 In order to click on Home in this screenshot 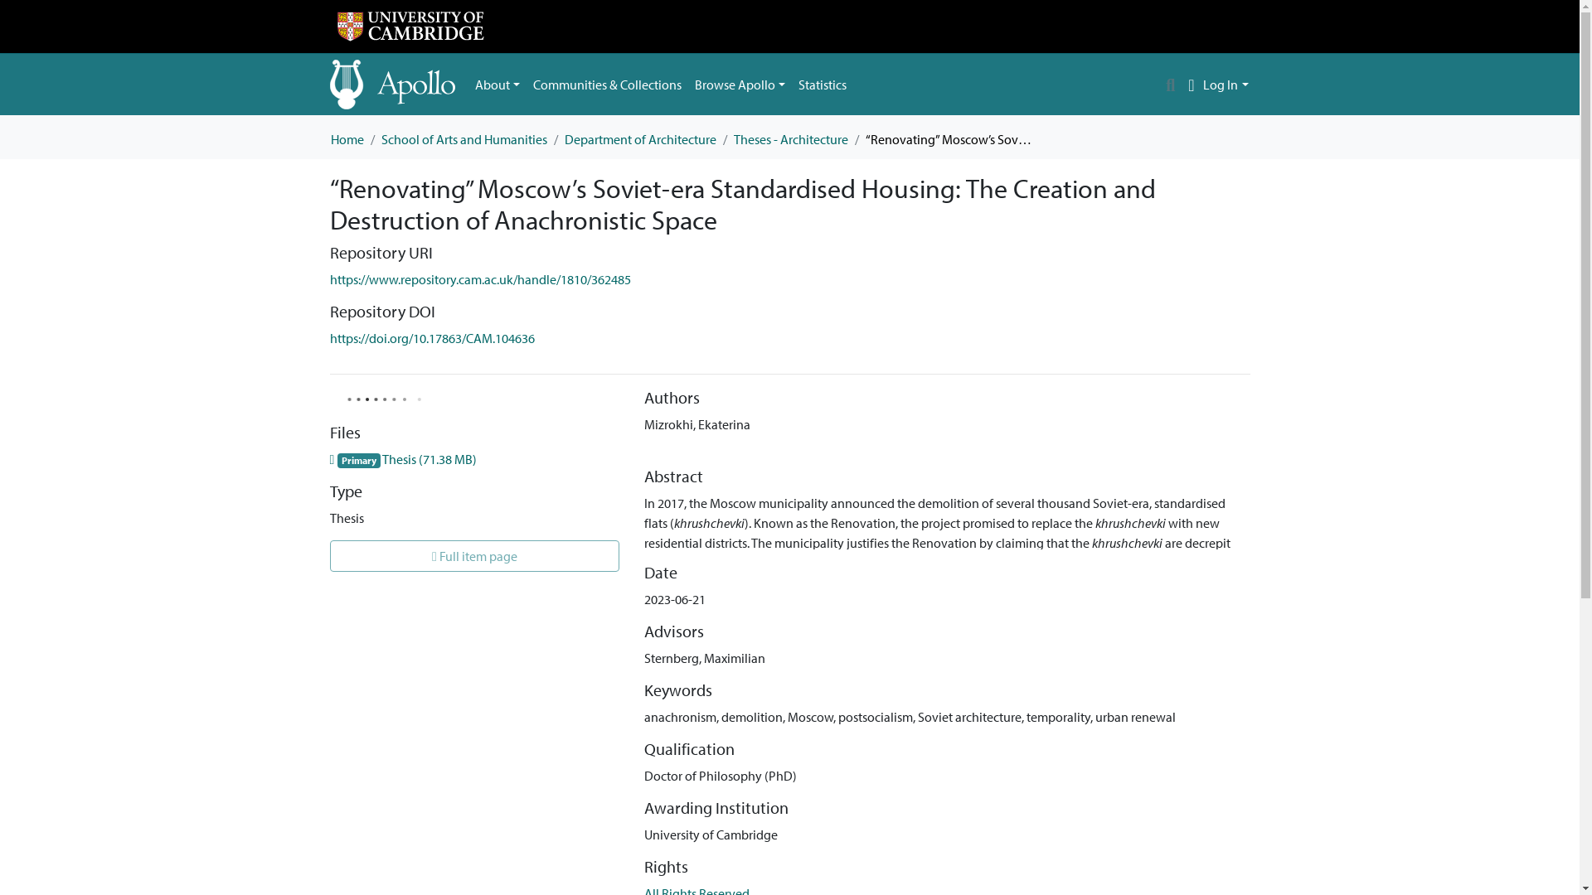, I will do `click(346, 139)`.